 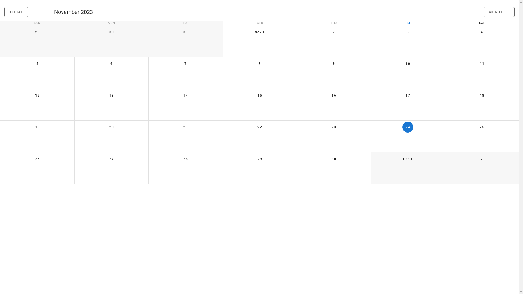 I want to click on 2, so click(x=482, y=159).